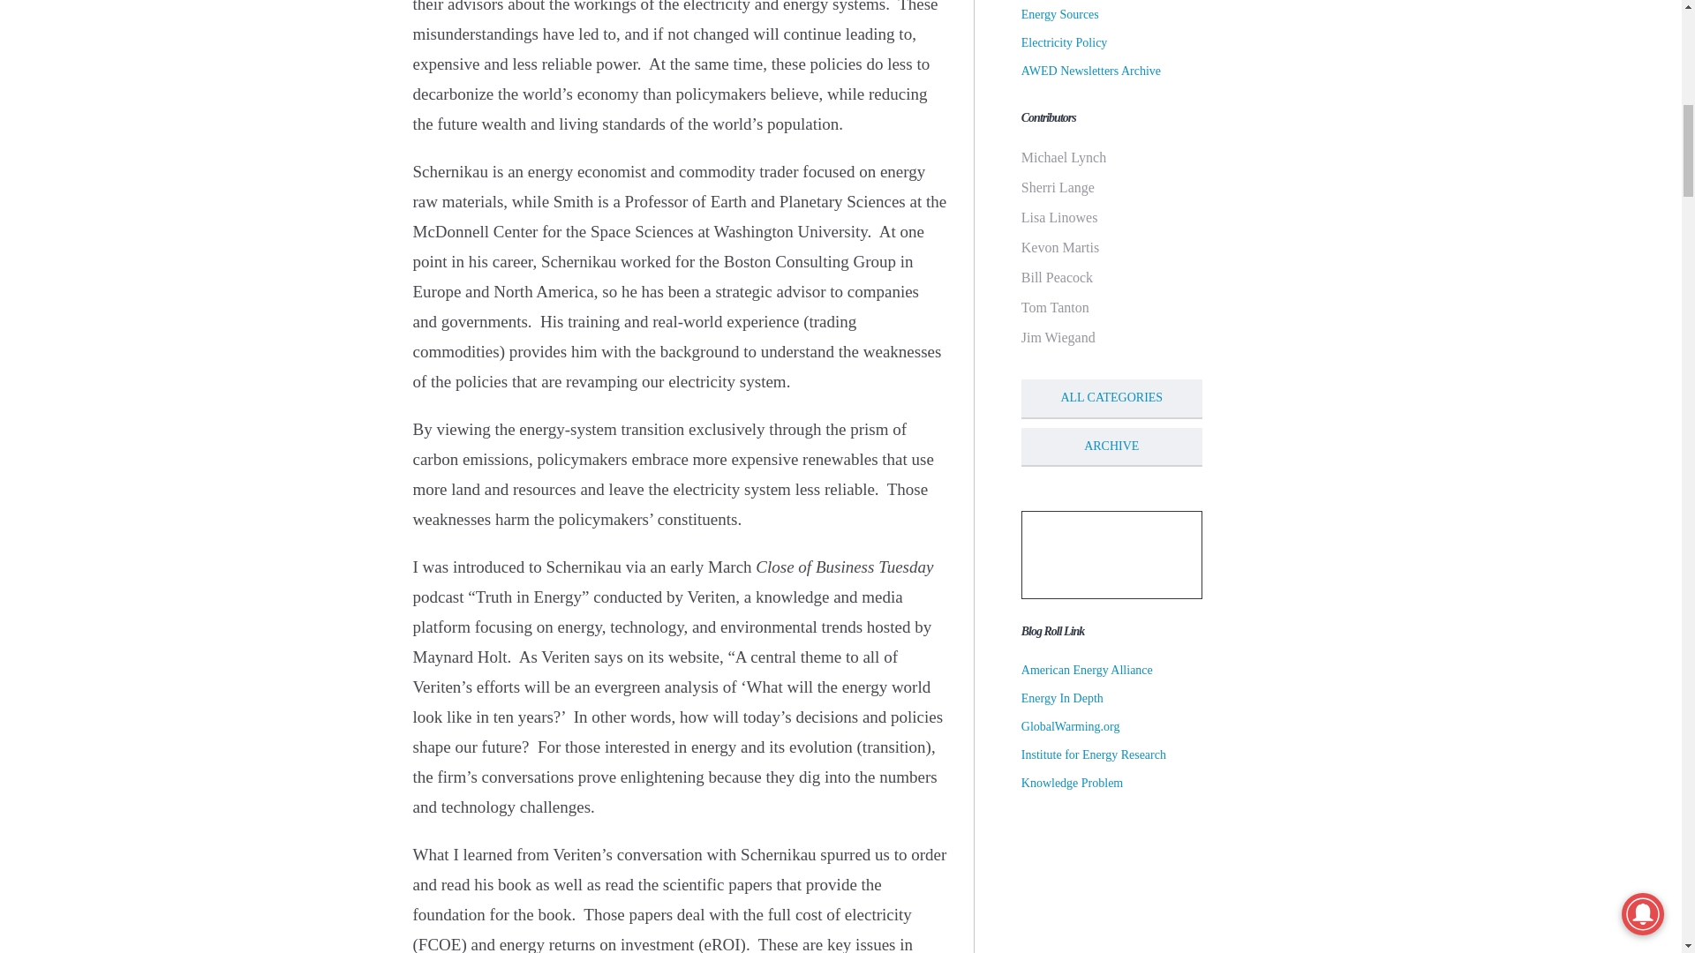 The image size is (1695, 953). What do you see at coordinates (1111, 399) in the screenshot?
I see `ALL CATEGORIES` at bounding box center [1111, 399].